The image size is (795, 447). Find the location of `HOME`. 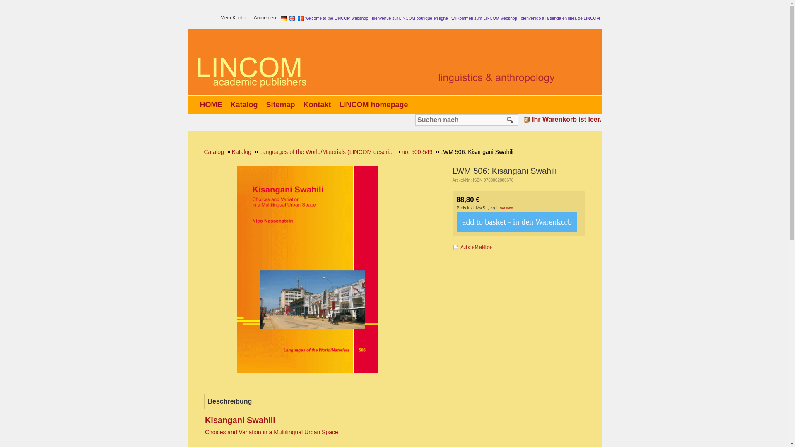

HOME is located at coordinates (212, 104).